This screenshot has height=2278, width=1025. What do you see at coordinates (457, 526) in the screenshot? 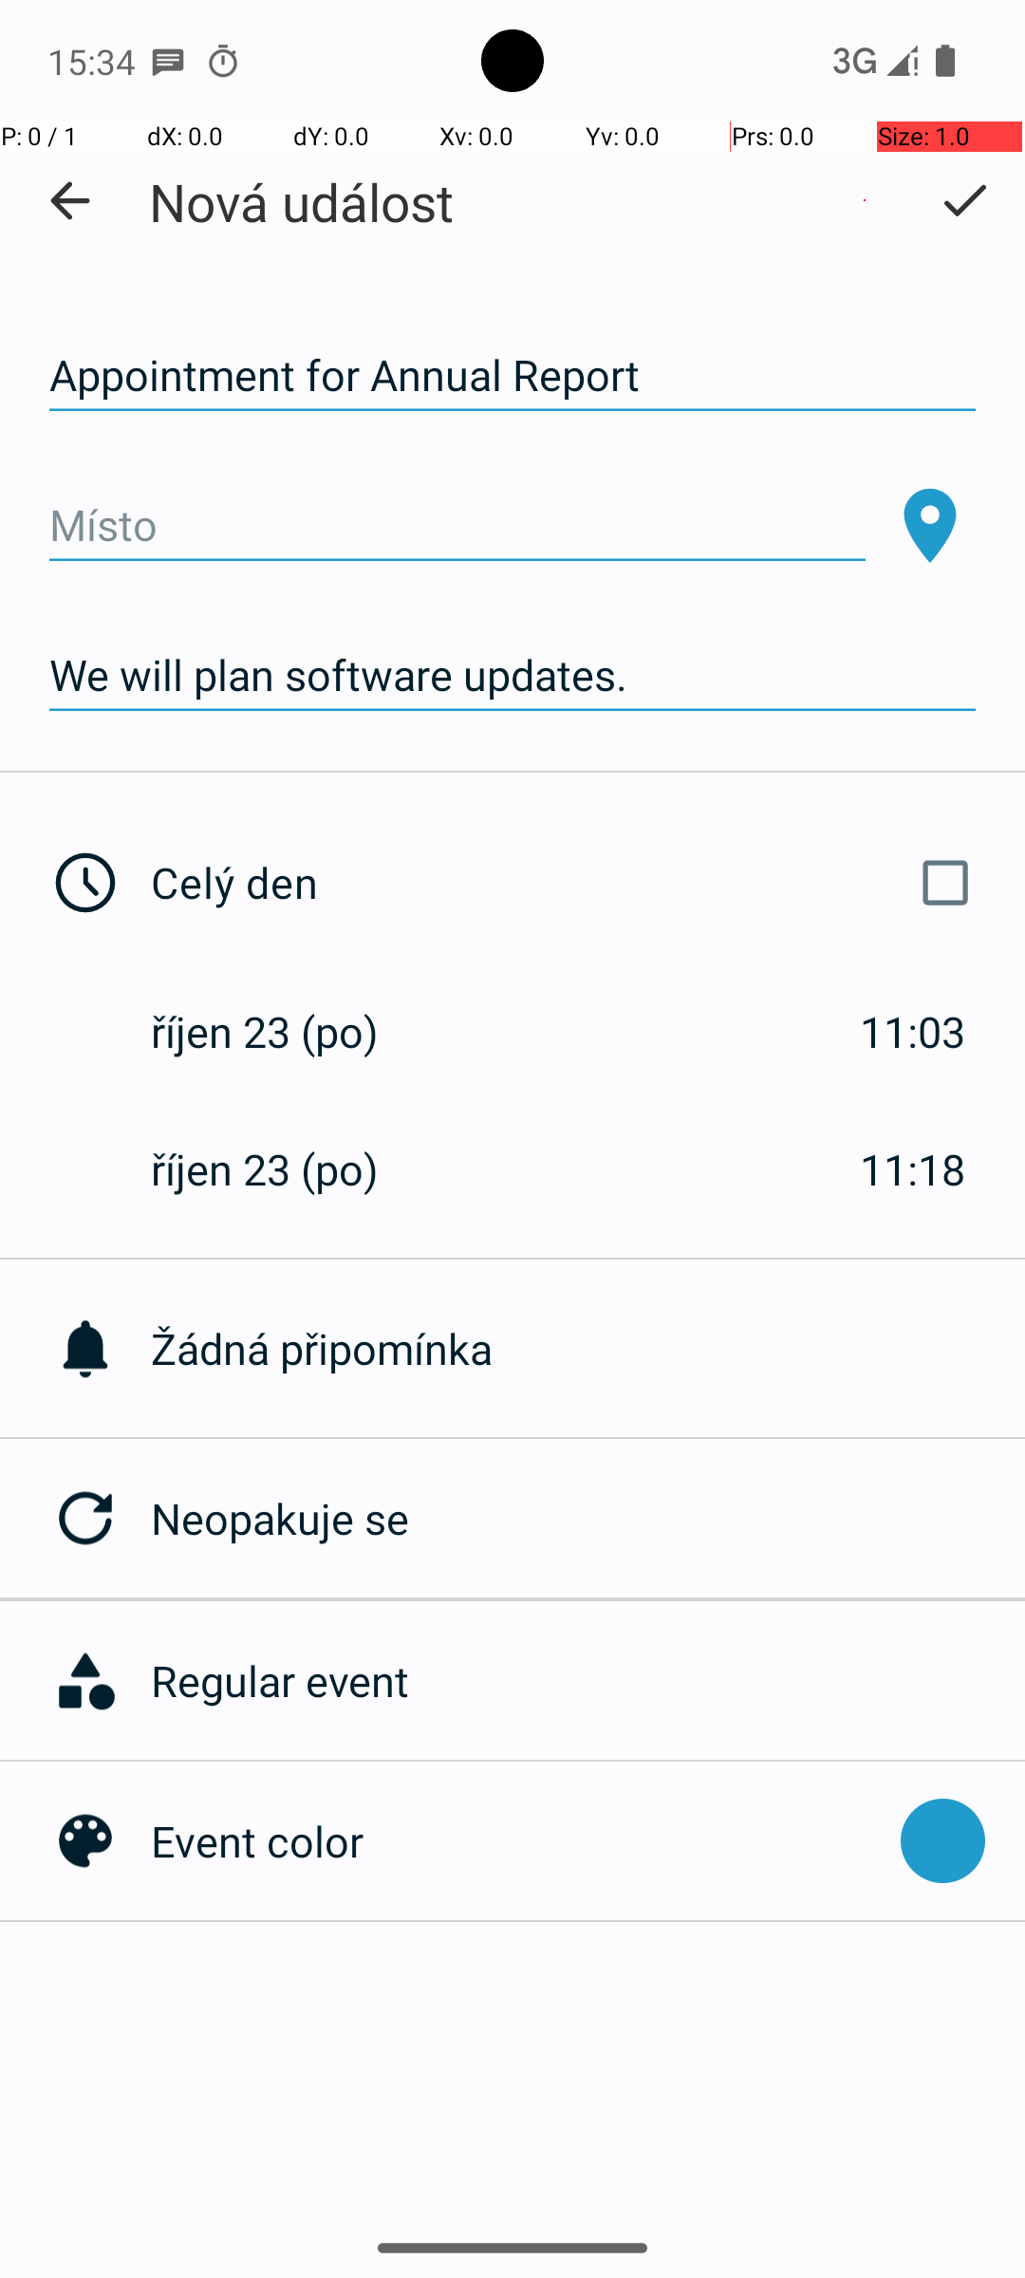
I see `Místo` at bounding box center [457, 526].